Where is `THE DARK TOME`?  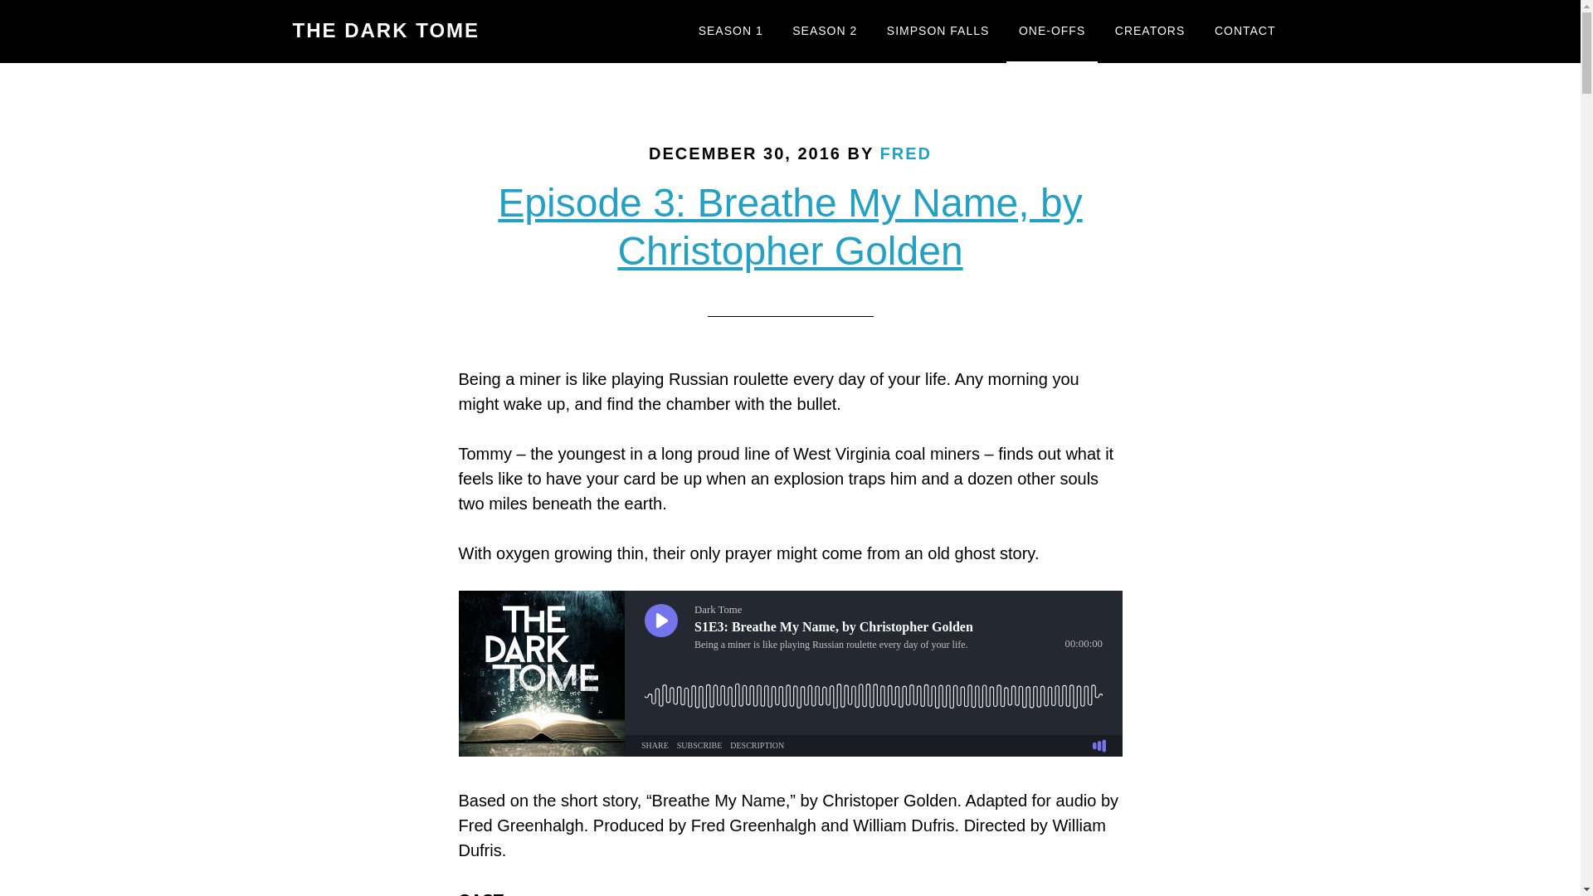
THE DARK TOME is located at coordinates (385, 30).